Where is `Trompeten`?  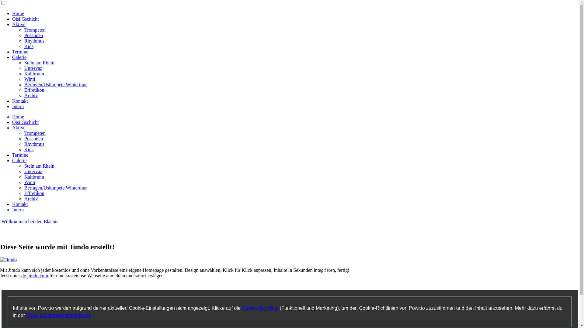
Trompeten is located at coordinates (35, 30).